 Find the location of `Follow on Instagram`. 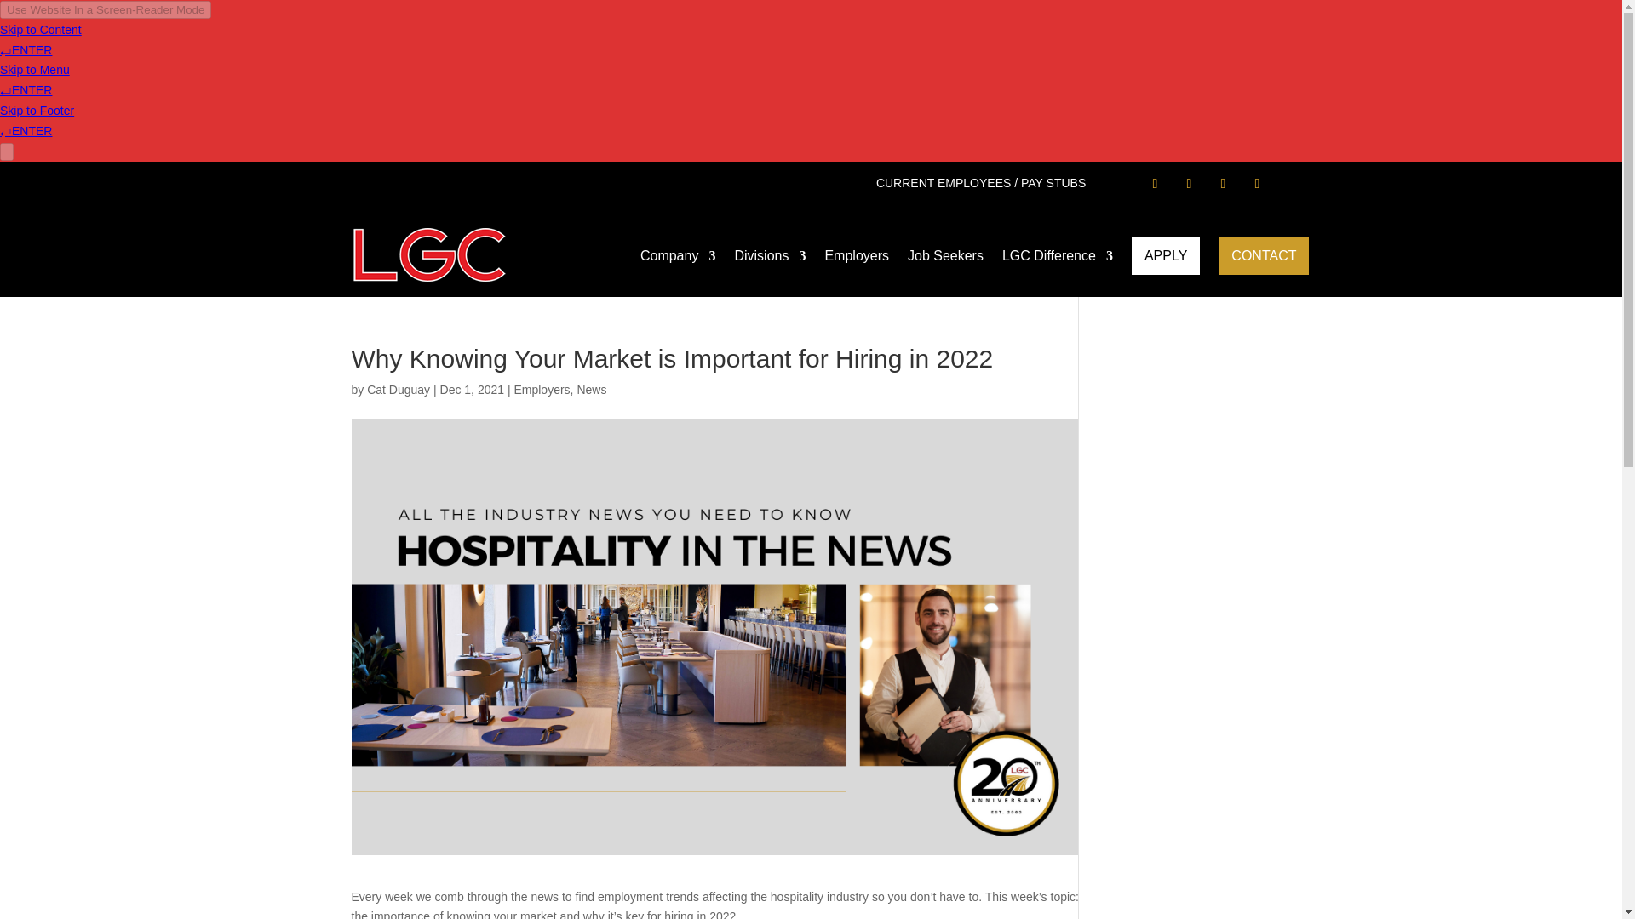

Follow on Instagram is located at coordinates (1189, 184).